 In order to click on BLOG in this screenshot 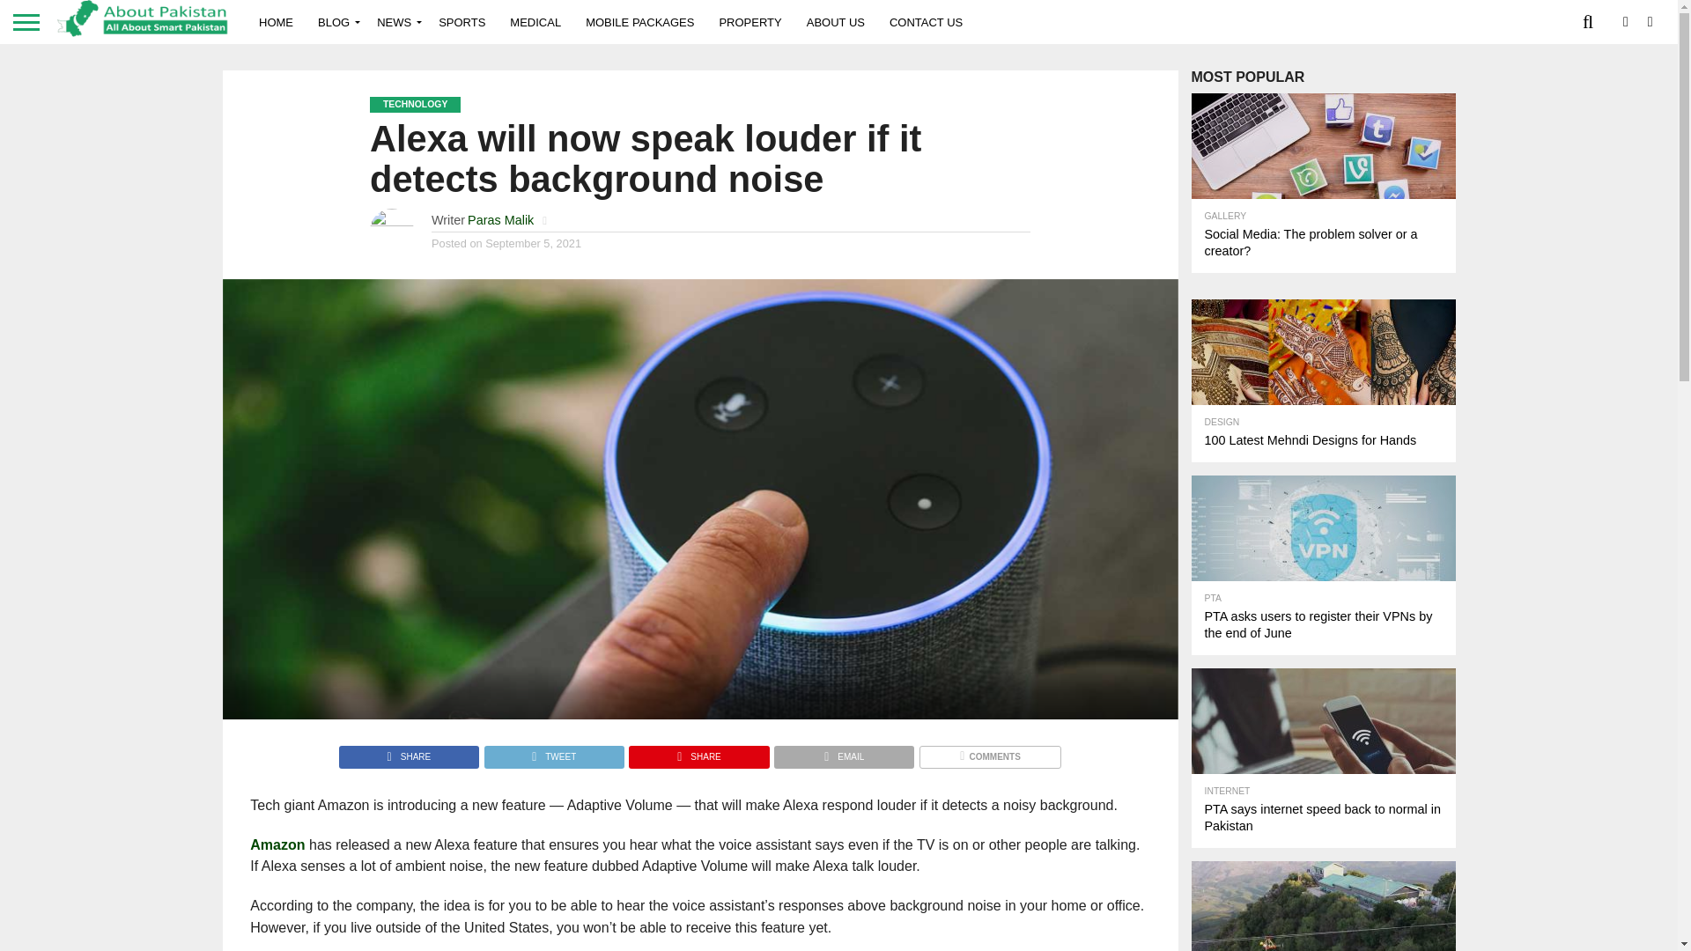, I will do `click(335, 21)`.